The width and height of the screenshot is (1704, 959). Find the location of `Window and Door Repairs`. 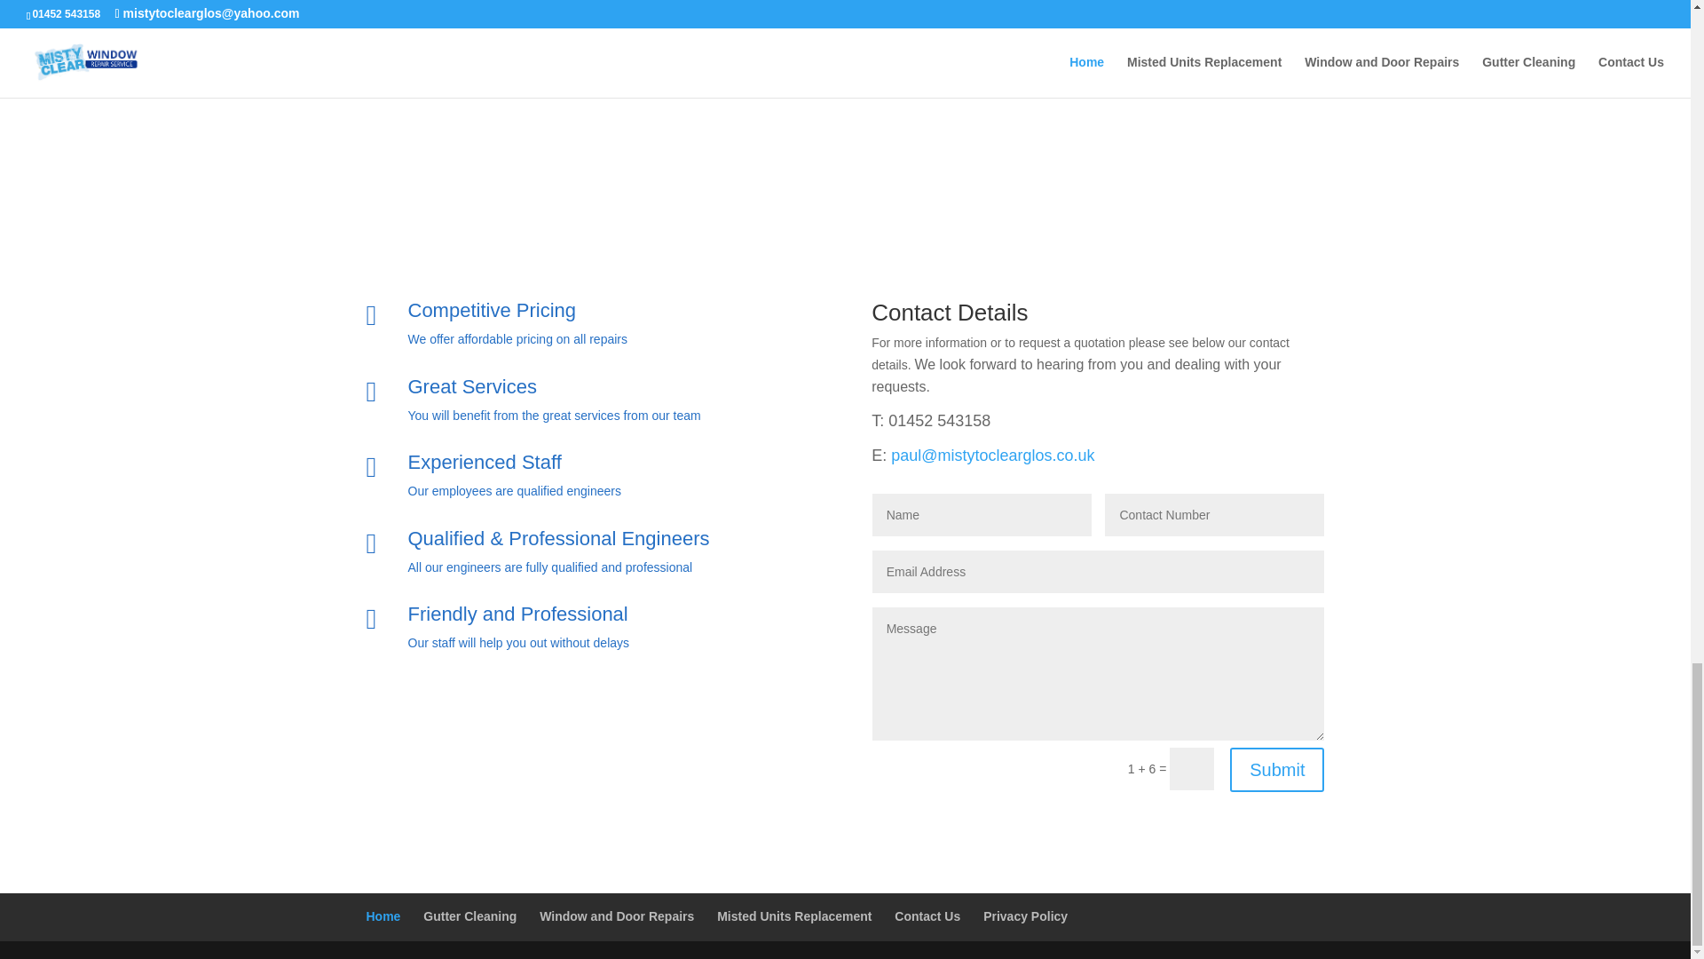

Window and Door Repairs is located at coordinates (616, 916).